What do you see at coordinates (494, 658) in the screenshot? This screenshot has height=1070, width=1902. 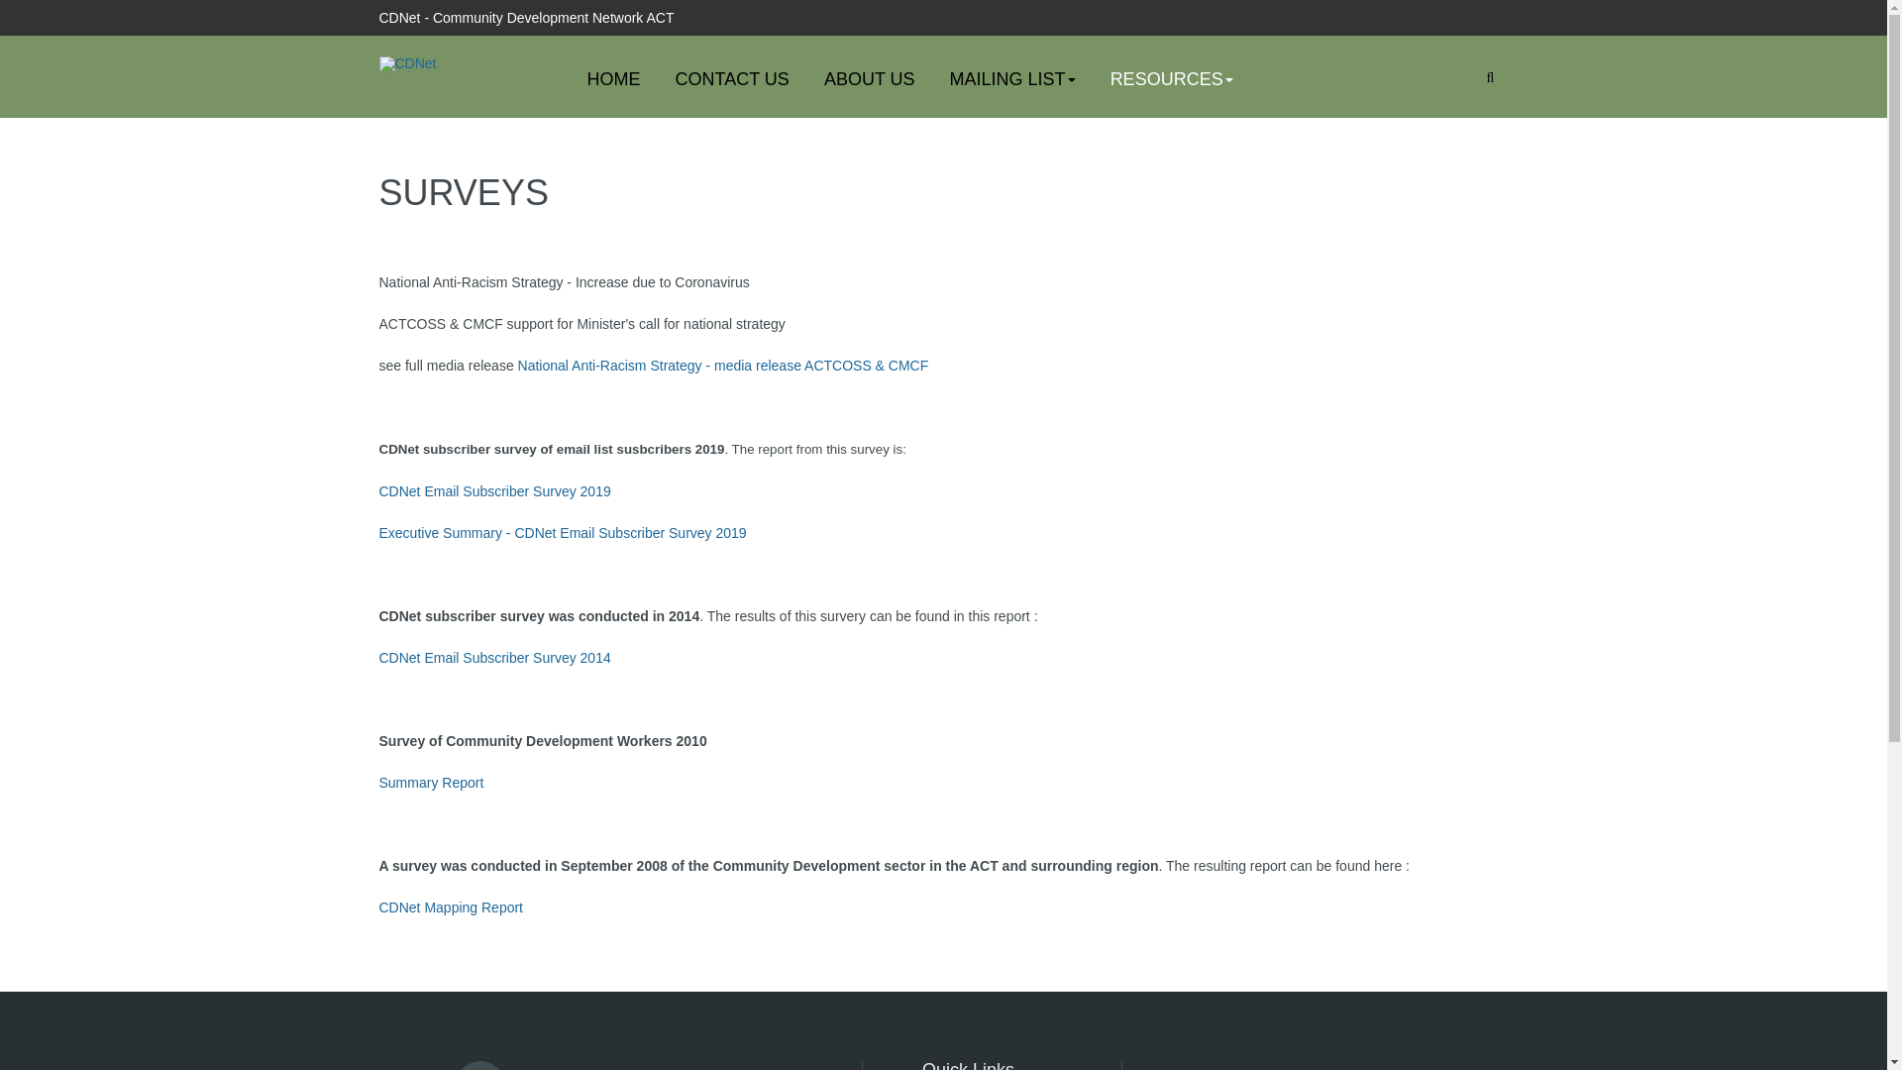 I see `CDNet Email Subscriber Survey 2014` at bounding box center [494, 658].